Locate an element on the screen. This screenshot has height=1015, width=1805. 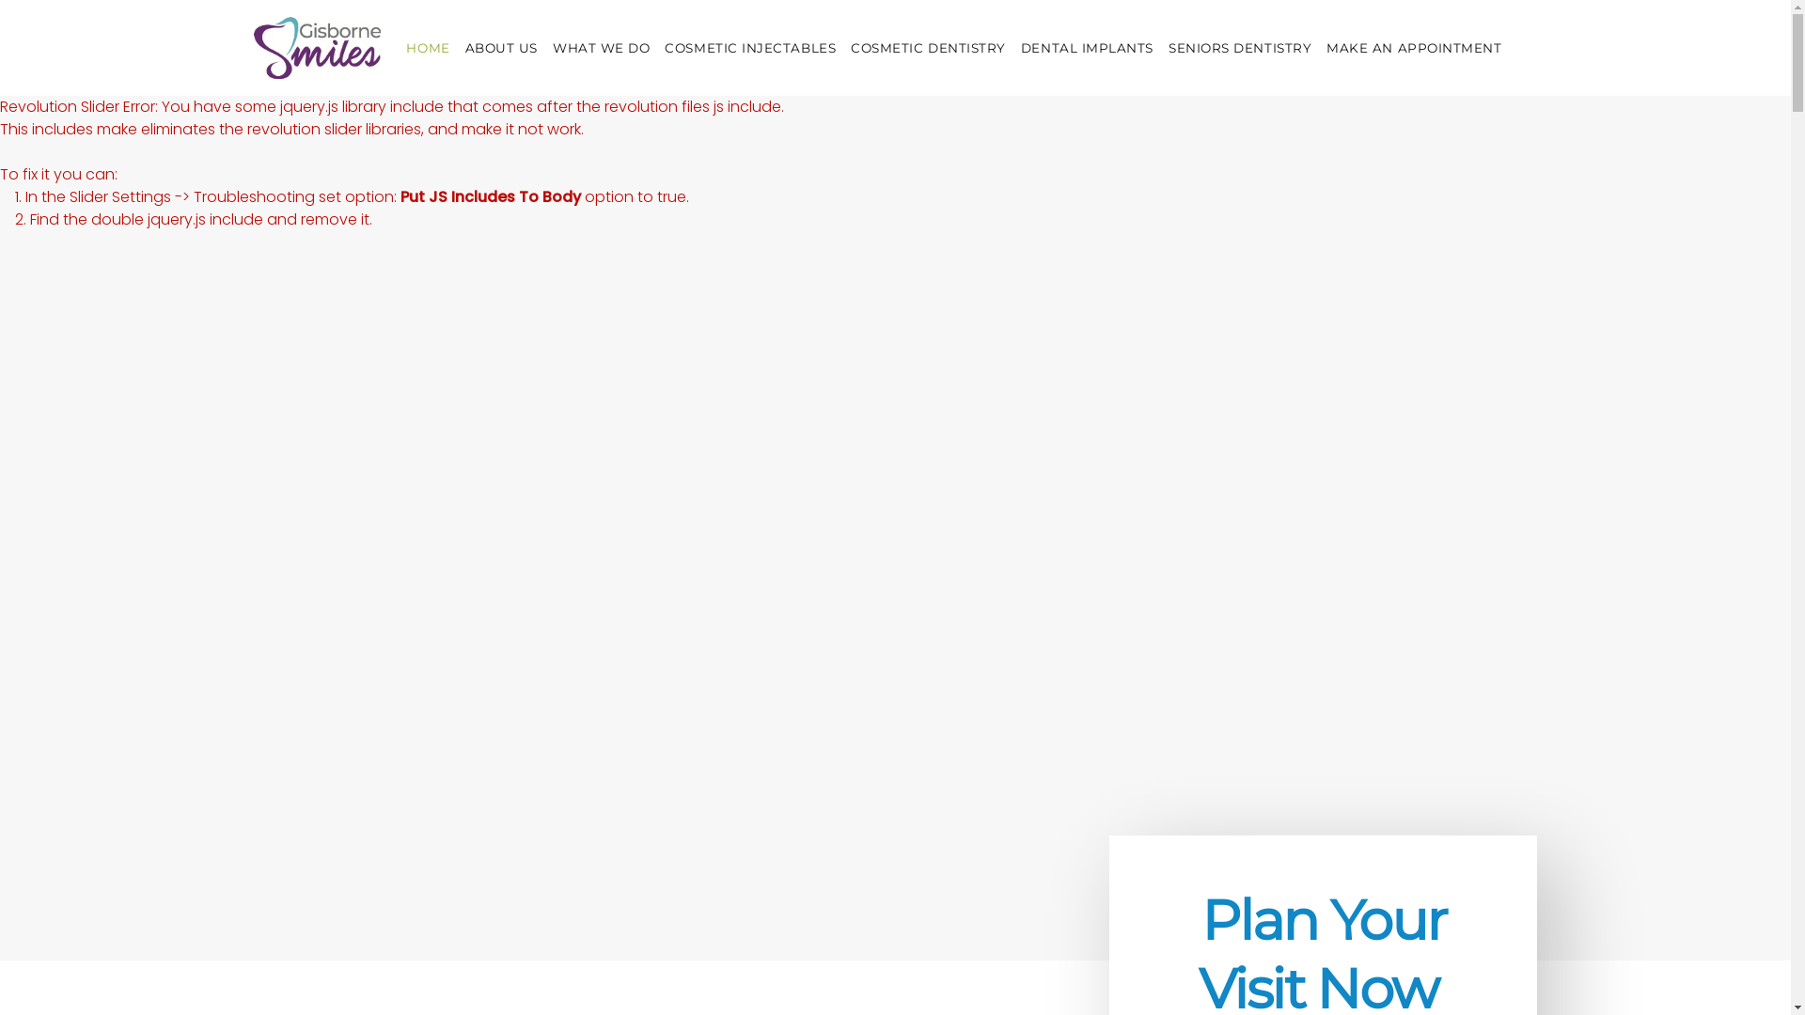
MAKE AN APPOINTMENT is located at coordinates (1414, 47).